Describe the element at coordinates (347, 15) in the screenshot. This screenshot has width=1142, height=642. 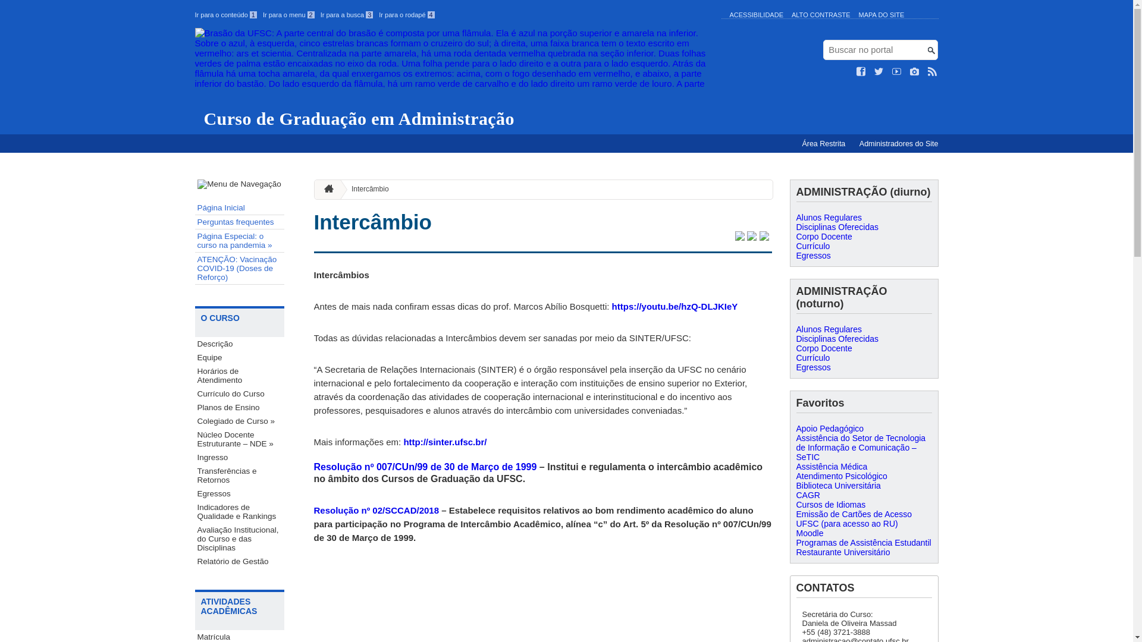
I see `Ir para a busca 3` at that location.